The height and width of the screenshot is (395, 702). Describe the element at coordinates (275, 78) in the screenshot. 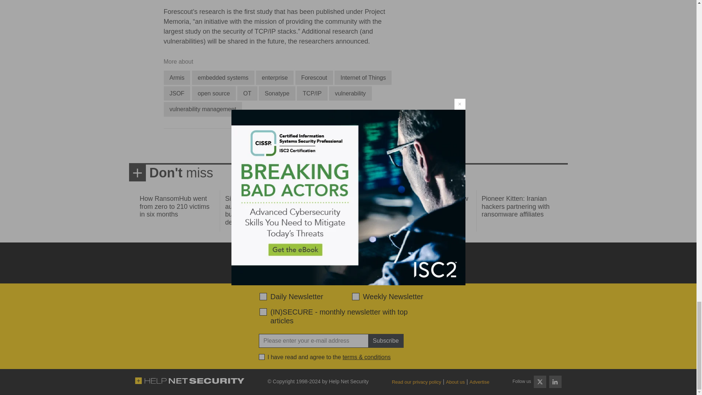

I see `enterprise` at that location.